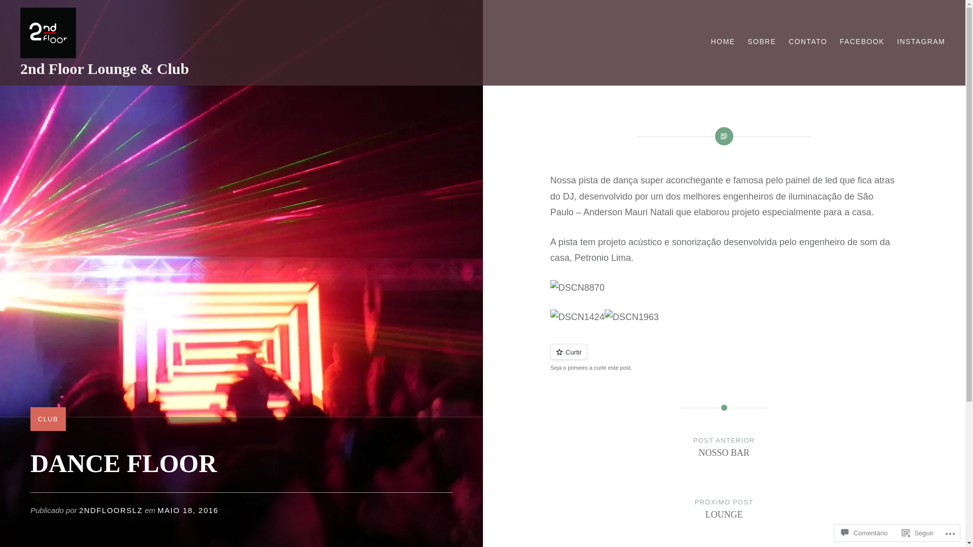 The width and height of the screenshot is (973, 547). Describe the element at coordinates (918, 533) in the screenshot. I see `Seguir` at that location.